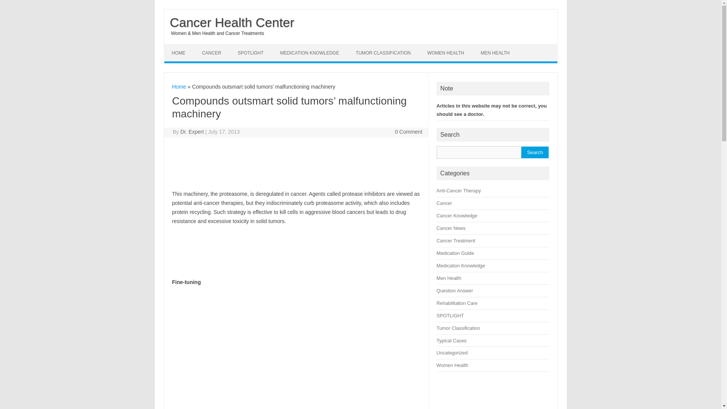  What do you see at coordinates (211, 53) in the screenshot?
I see `CANCER` at bounding box center [211, 53].